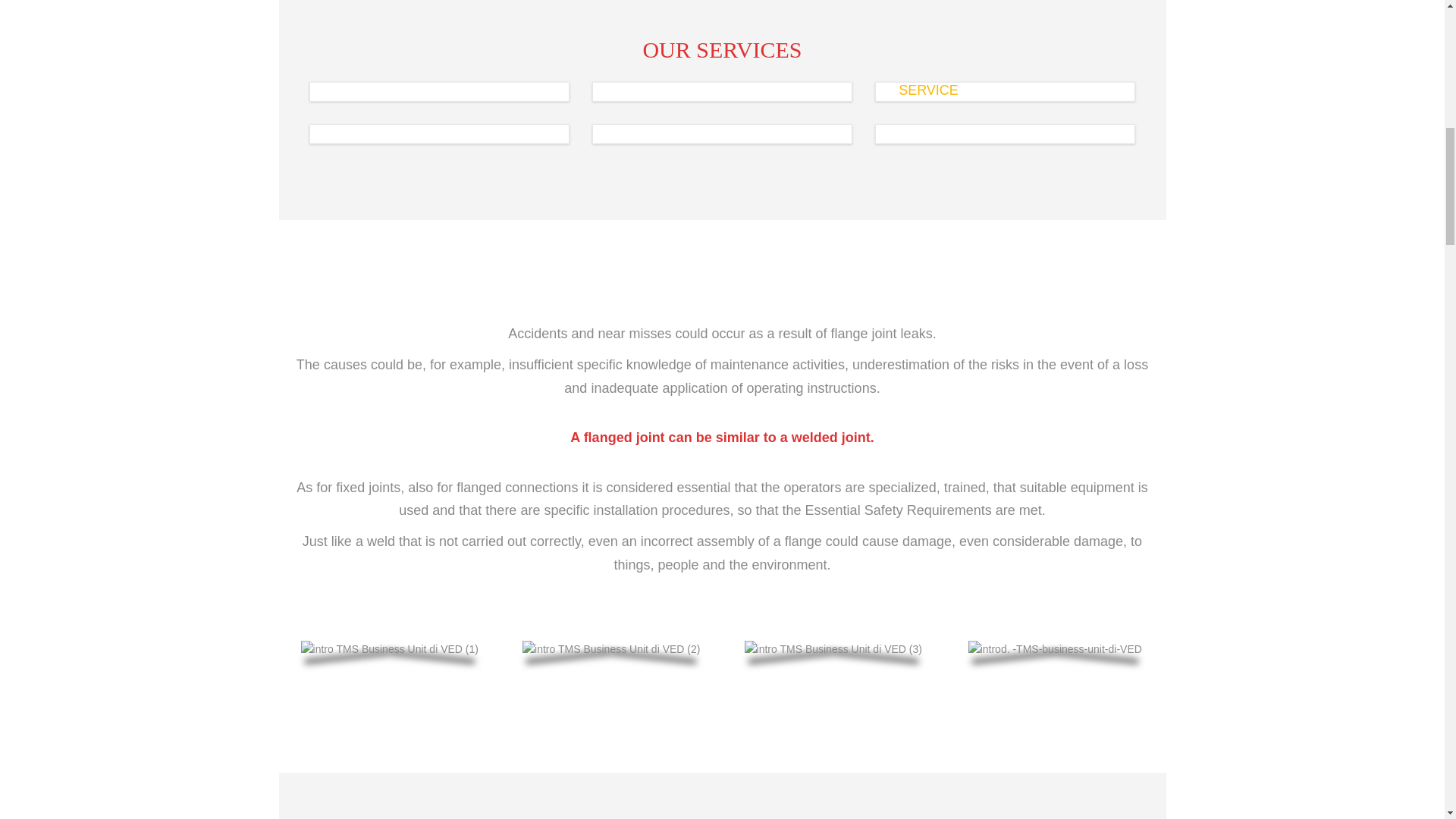 The height and width of the screenshot is (819, 1456). I want to click on LEARN MORE, so click(928, 117).